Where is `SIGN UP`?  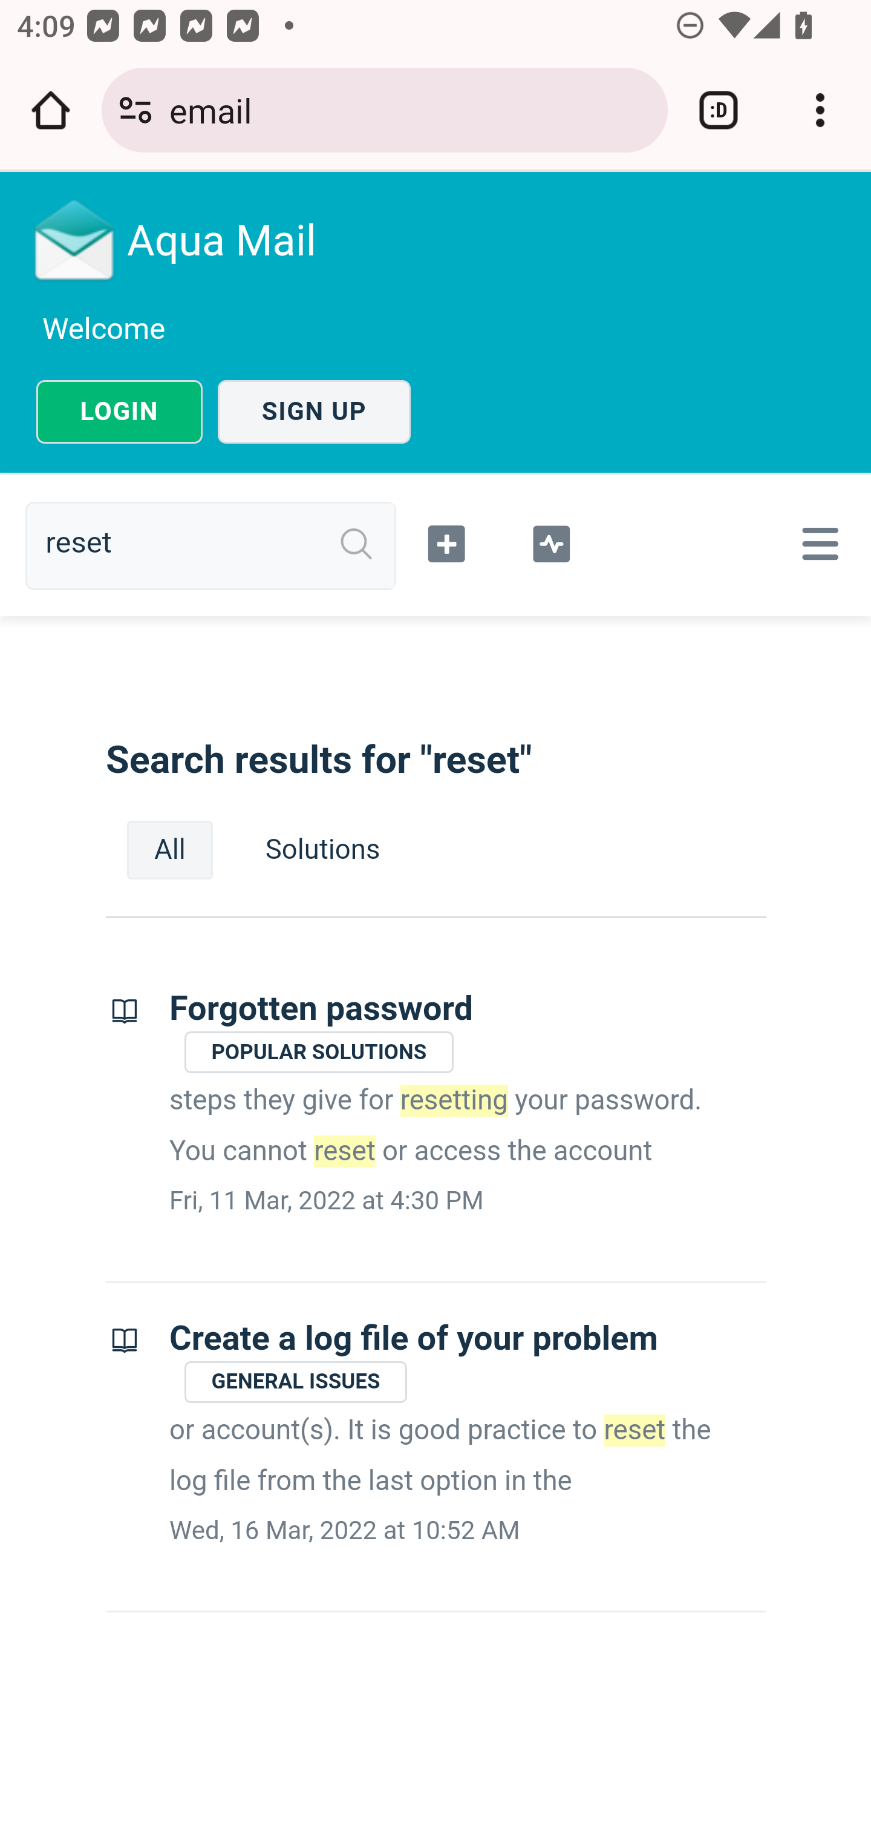 SIGN UP is located at coordinates (315, 412).